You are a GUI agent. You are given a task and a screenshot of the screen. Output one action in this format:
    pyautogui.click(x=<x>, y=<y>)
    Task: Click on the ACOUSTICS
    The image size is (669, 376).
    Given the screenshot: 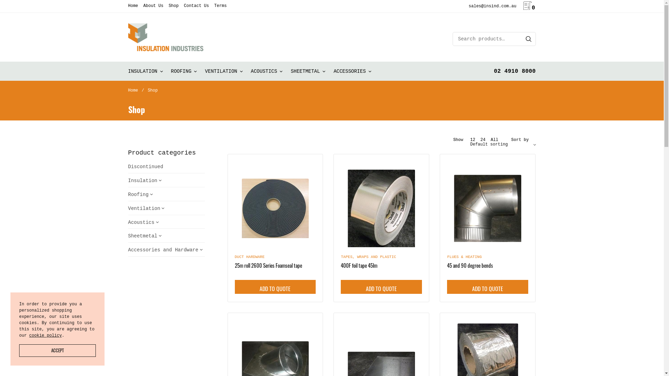 What is the action you would take?
    pyautogui.click(x=267, y=71)
    